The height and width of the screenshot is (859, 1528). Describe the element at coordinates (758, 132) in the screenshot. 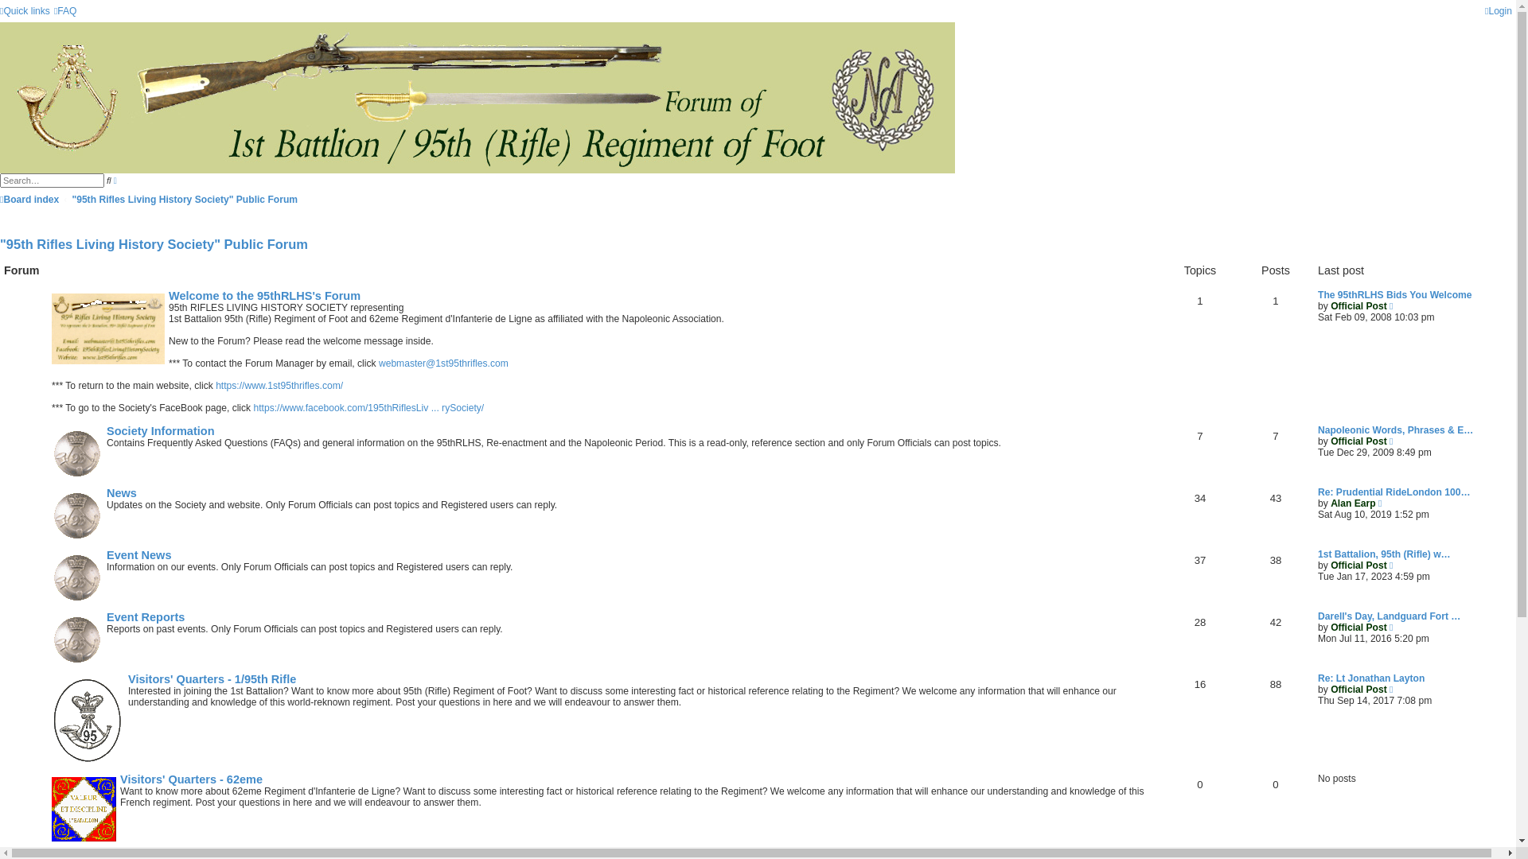

I see `Board index` at that location.